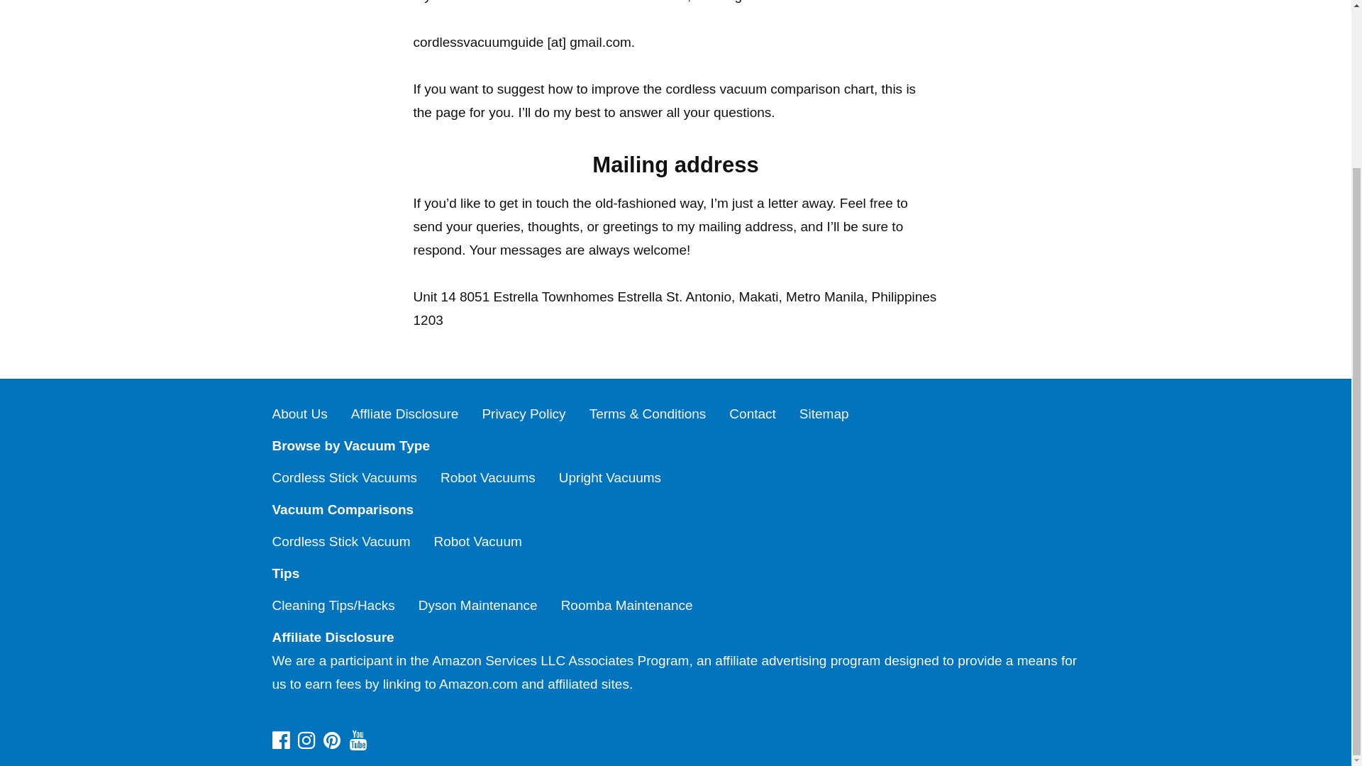 The image size is (1362, 766). What do you see at coordinates (405, 414) in the screenshot?
I see `Affliate Disclosure` at bounding box center [405, 414].